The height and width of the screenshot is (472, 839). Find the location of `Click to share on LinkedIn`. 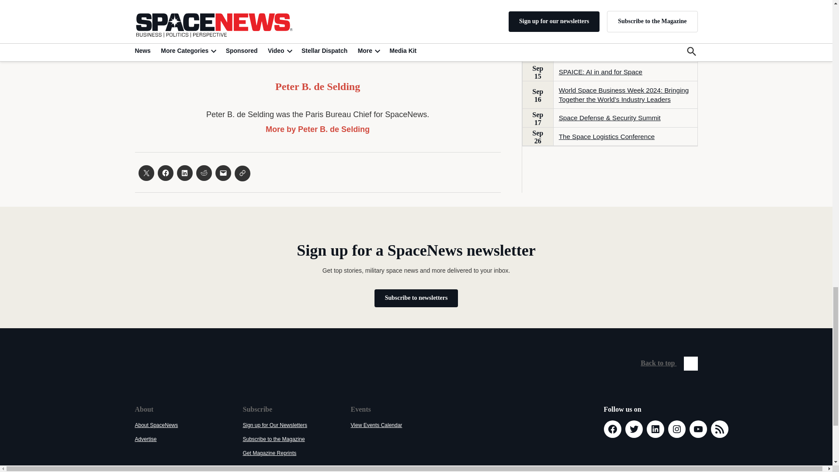

Click to share on LinkedIn is located at coordinates (184, 173).